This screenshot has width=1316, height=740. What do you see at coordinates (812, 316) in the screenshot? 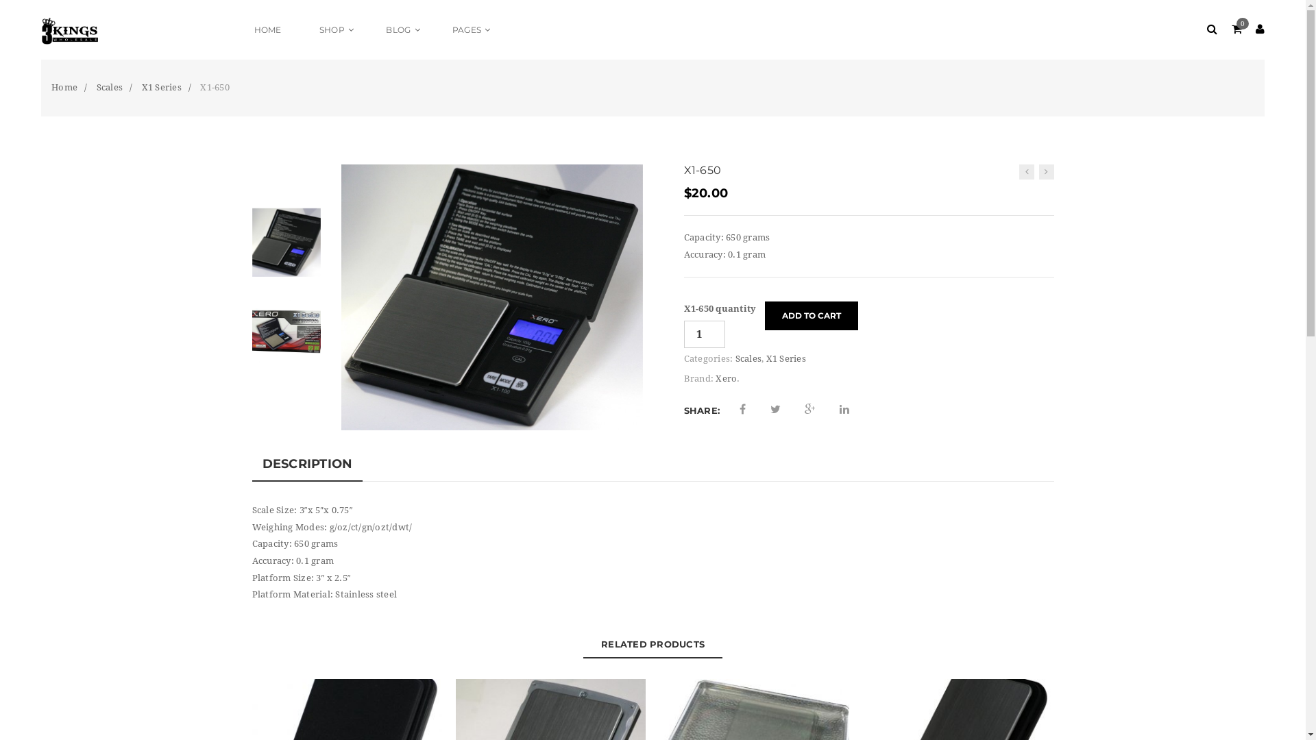
I see `ADD TO CART` at bounding box center [812, 316].